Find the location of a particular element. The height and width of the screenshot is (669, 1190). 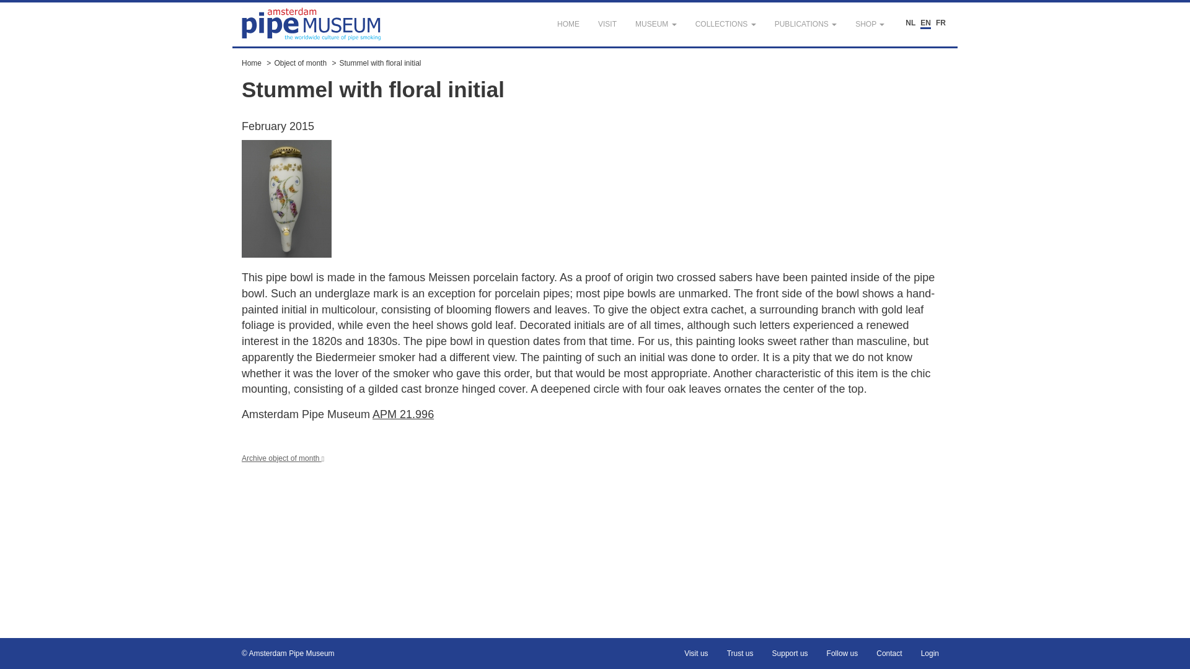

MUSEUM is located at coordinates (656, 24).